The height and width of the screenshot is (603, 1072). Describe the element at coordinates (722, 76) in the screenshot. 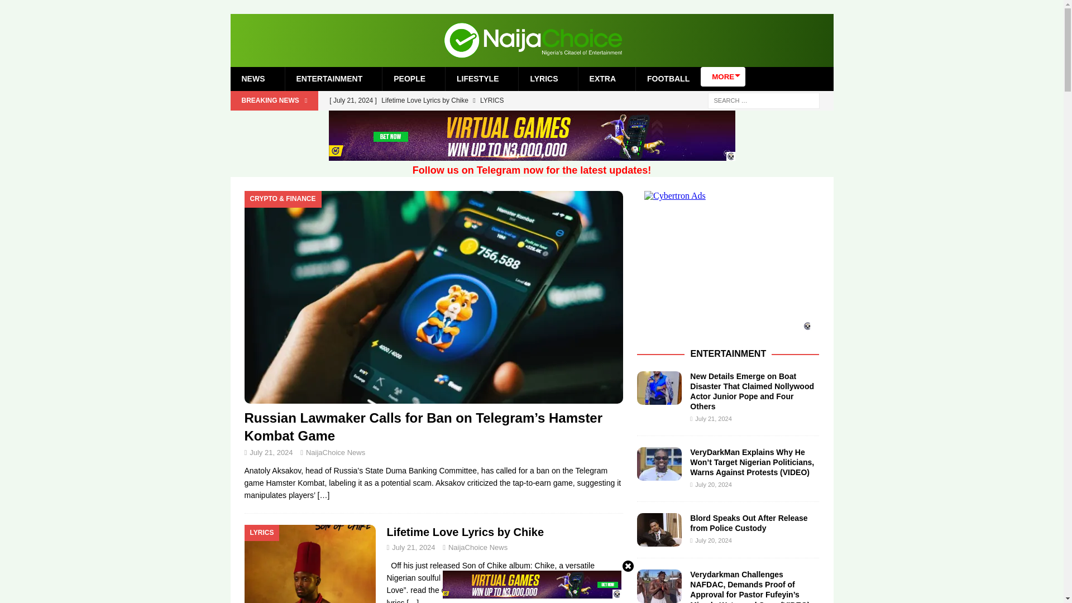

I see `MORE` at that location.